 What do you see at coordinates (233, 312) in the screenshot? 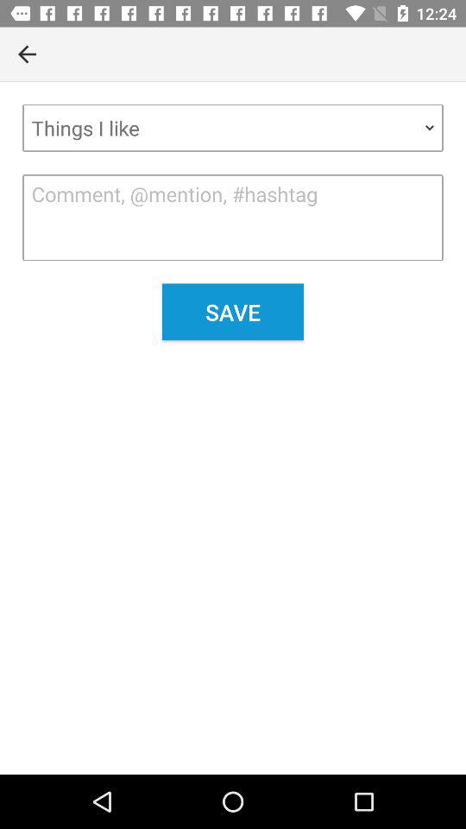
I see `jump until save icon` at bounding box center [233, 312].